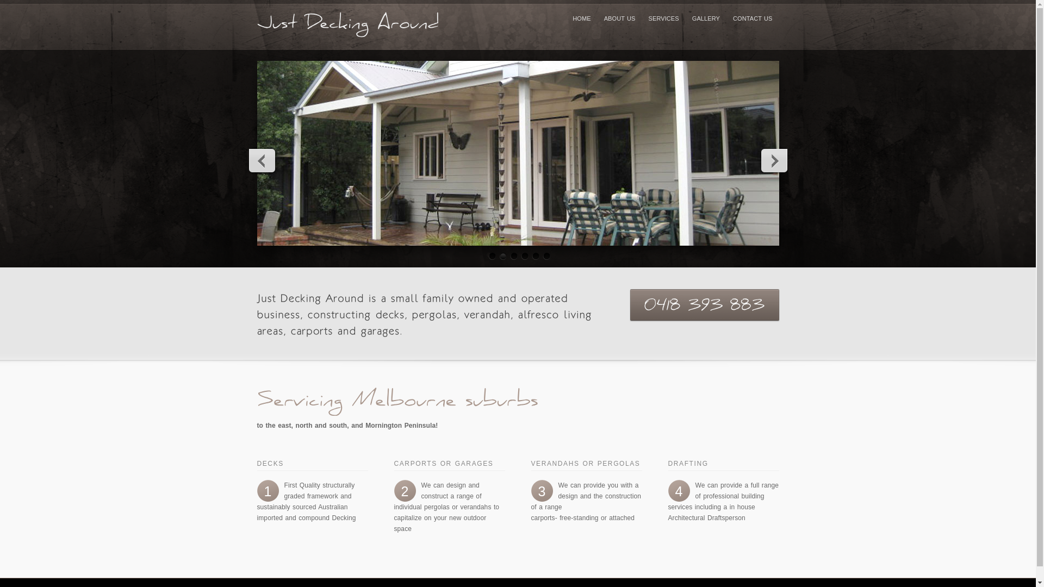  What do you see at coordinates (773, 160) in the screenshot?
I see `Next` at bounding box center [773, 160].